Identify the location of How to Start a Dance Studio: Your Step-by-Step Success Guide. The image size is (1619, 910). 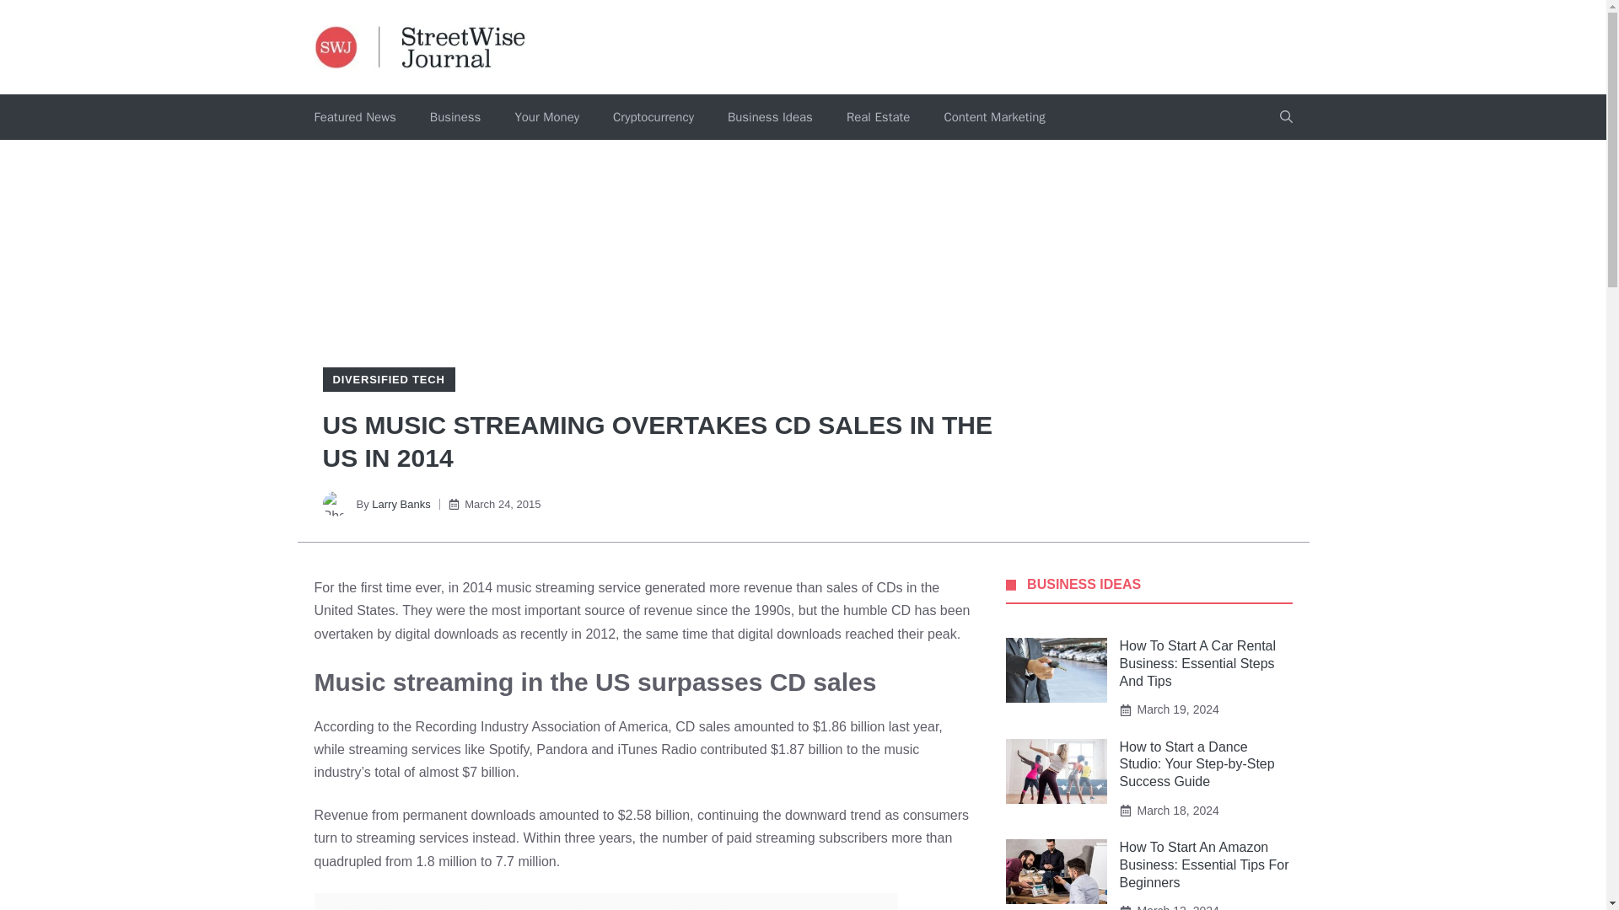
(1197, 765).